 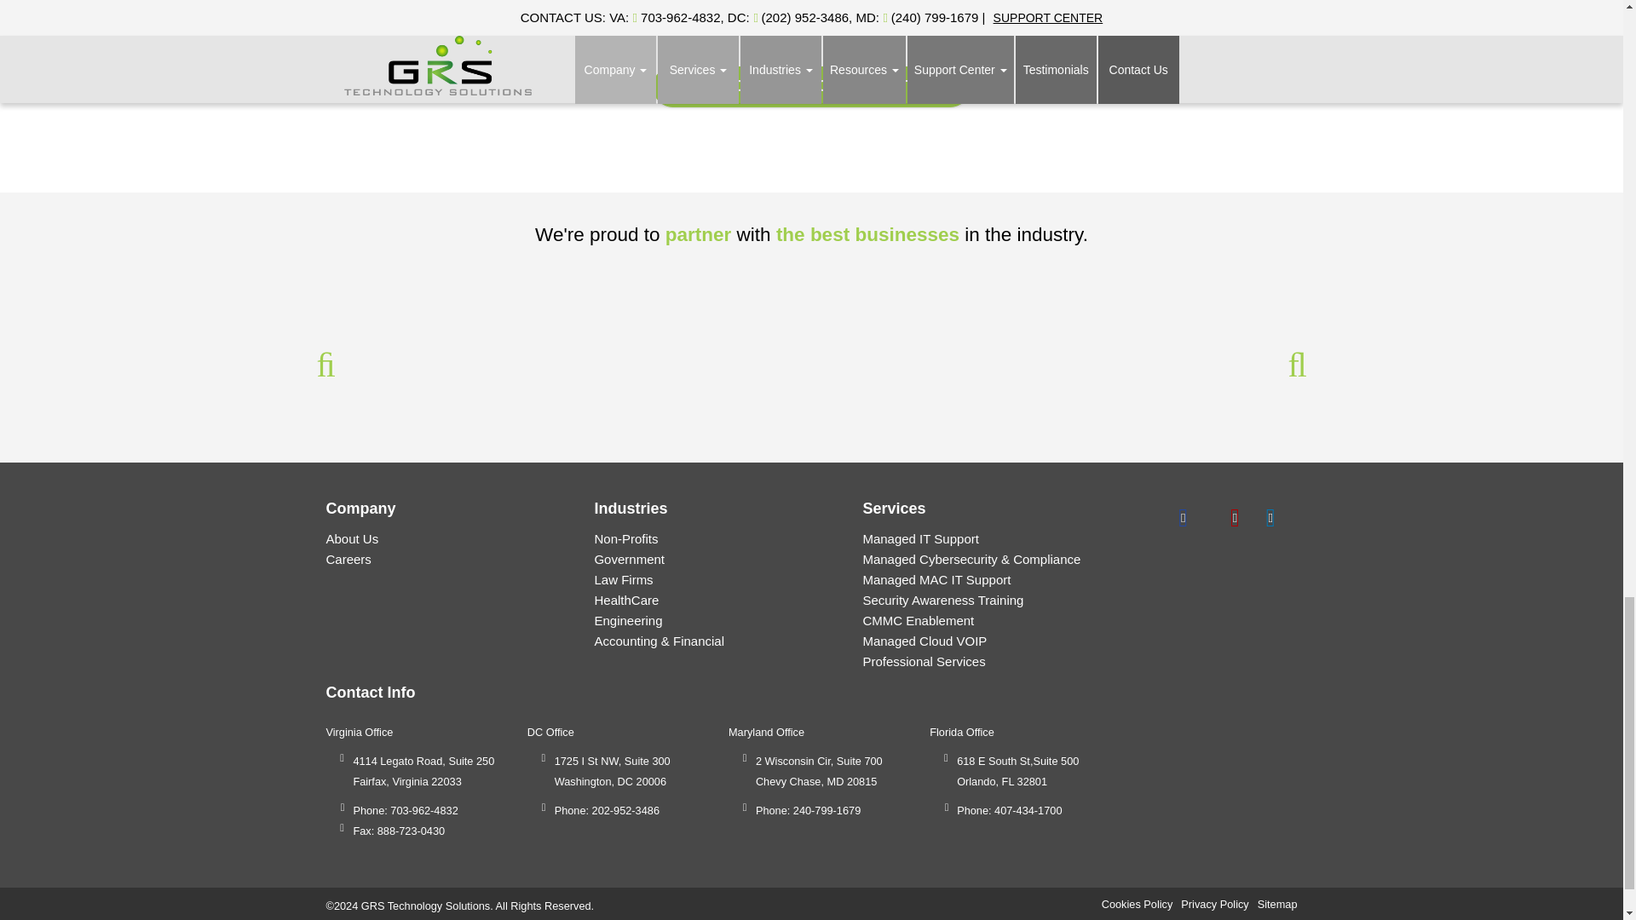 What do you see at coordinates (1277, 905) in the screenshot?
I see `Sitemap` at bounding box center [1277, 905].